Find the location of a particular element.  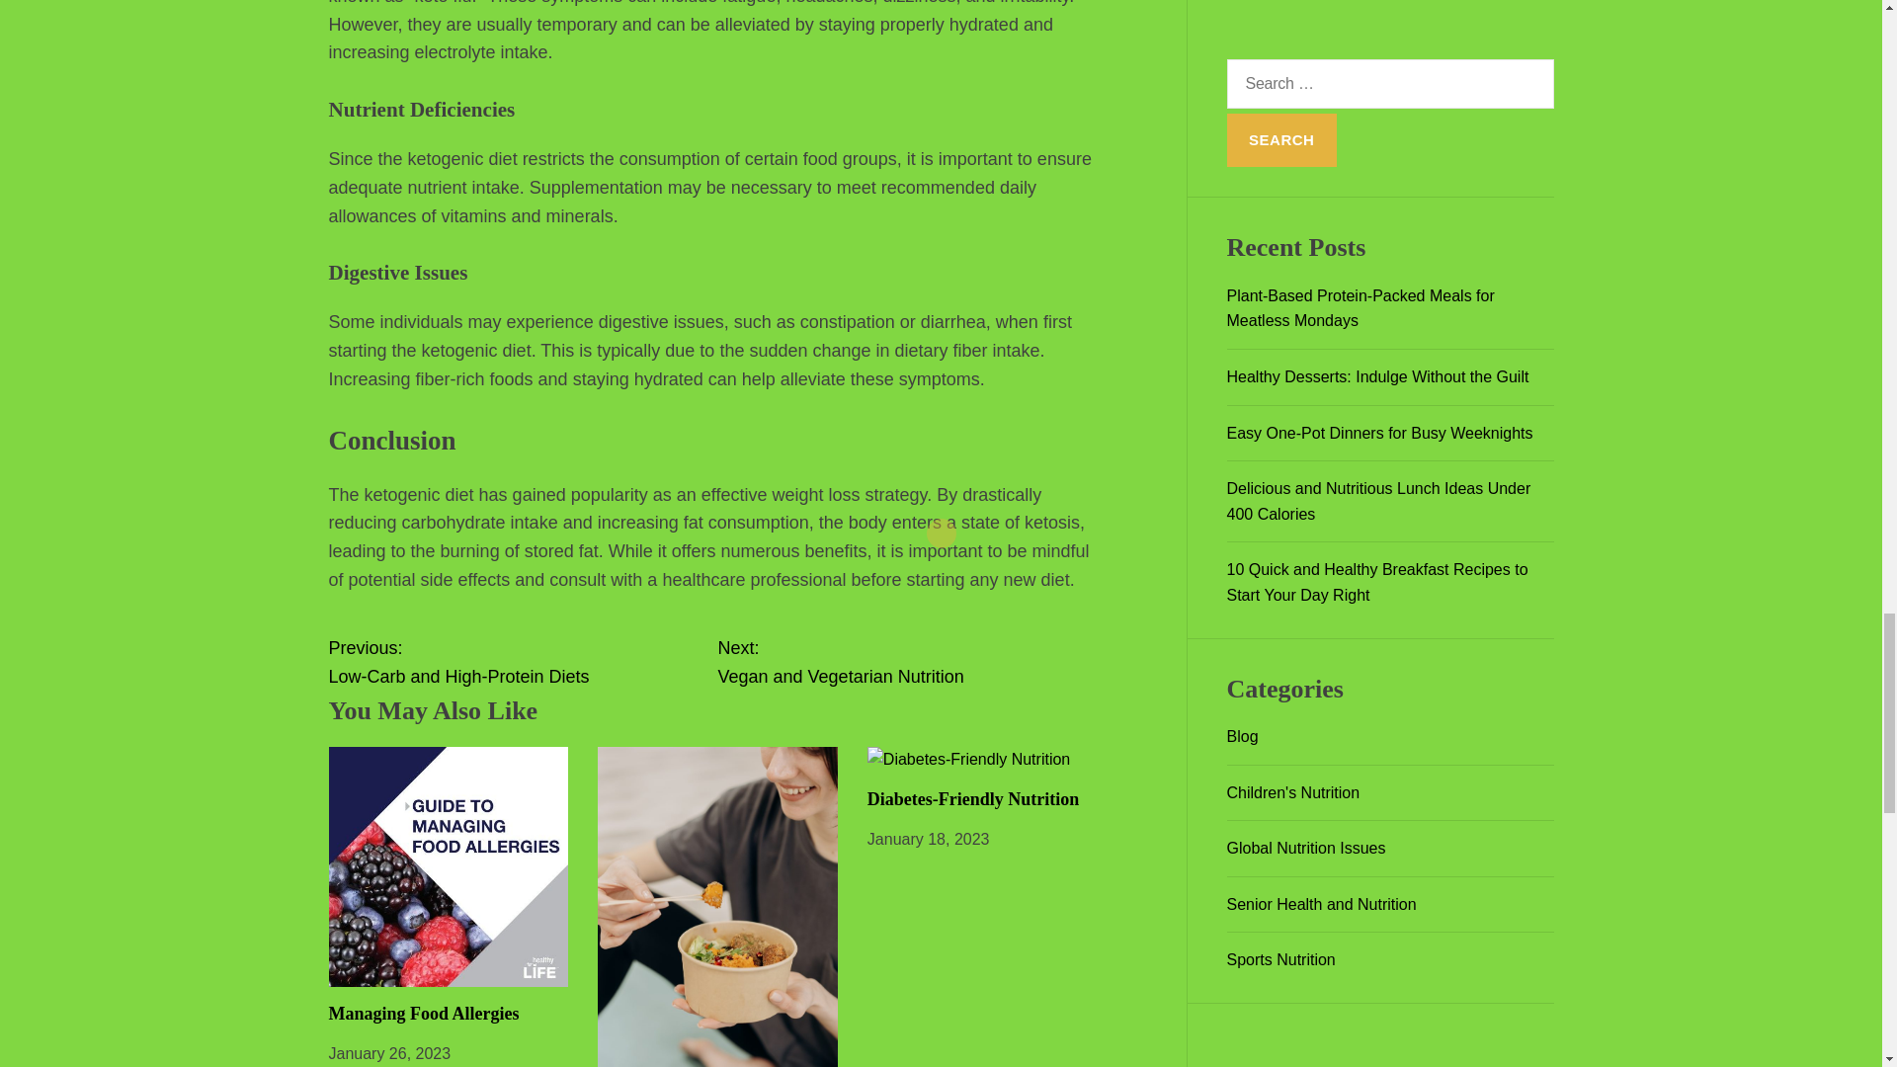

Managing Food Allergies is located at coordinates (911, 662).